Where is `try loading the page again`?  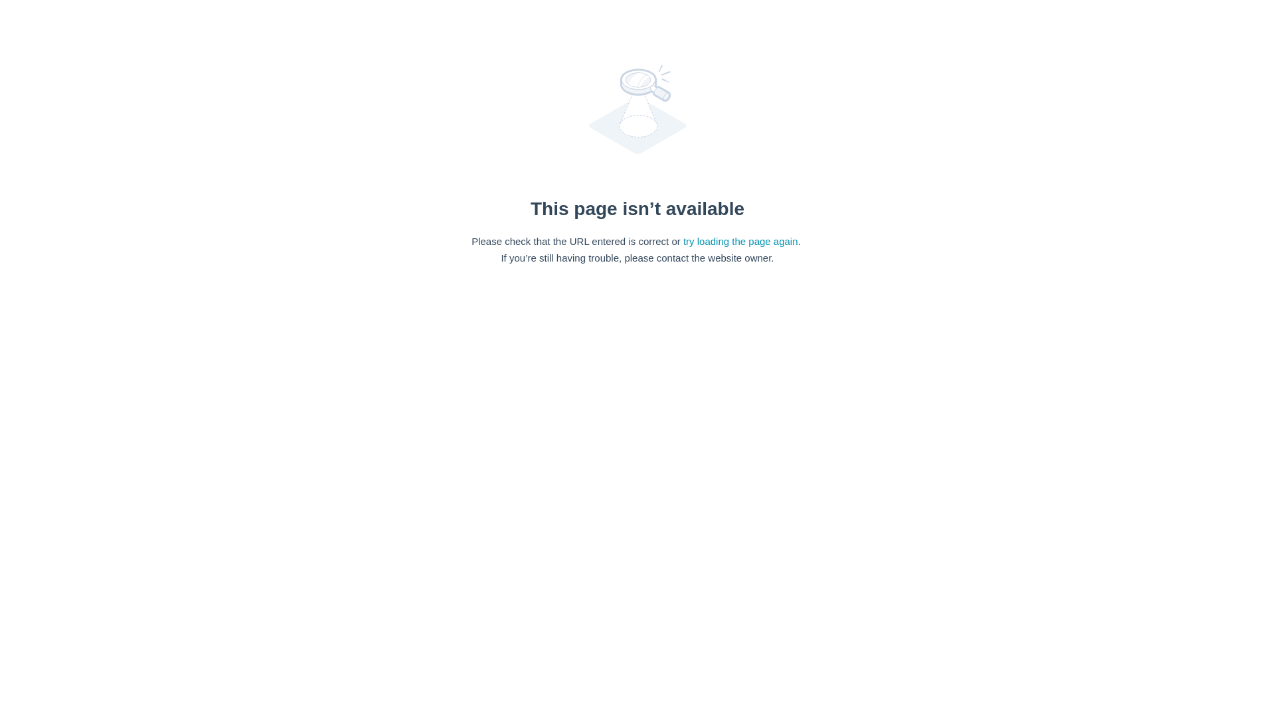
try loading the page again is located at coordinates (741, 240).